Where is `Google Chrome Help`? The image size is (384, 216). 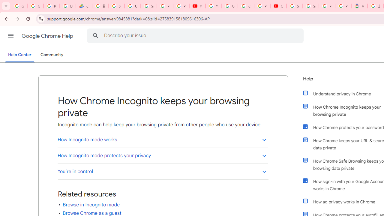 Google Chrome Help is located at coordinates (48, 36).